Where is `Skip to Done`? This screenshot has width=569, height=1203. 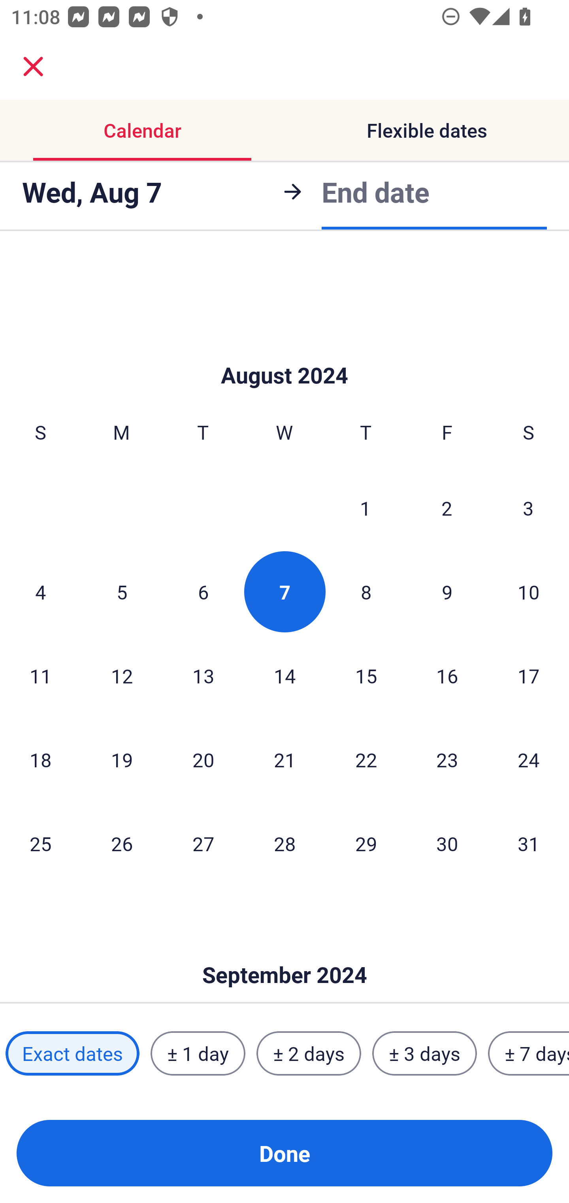
Skip to Done is located at coordinates (284, 951).